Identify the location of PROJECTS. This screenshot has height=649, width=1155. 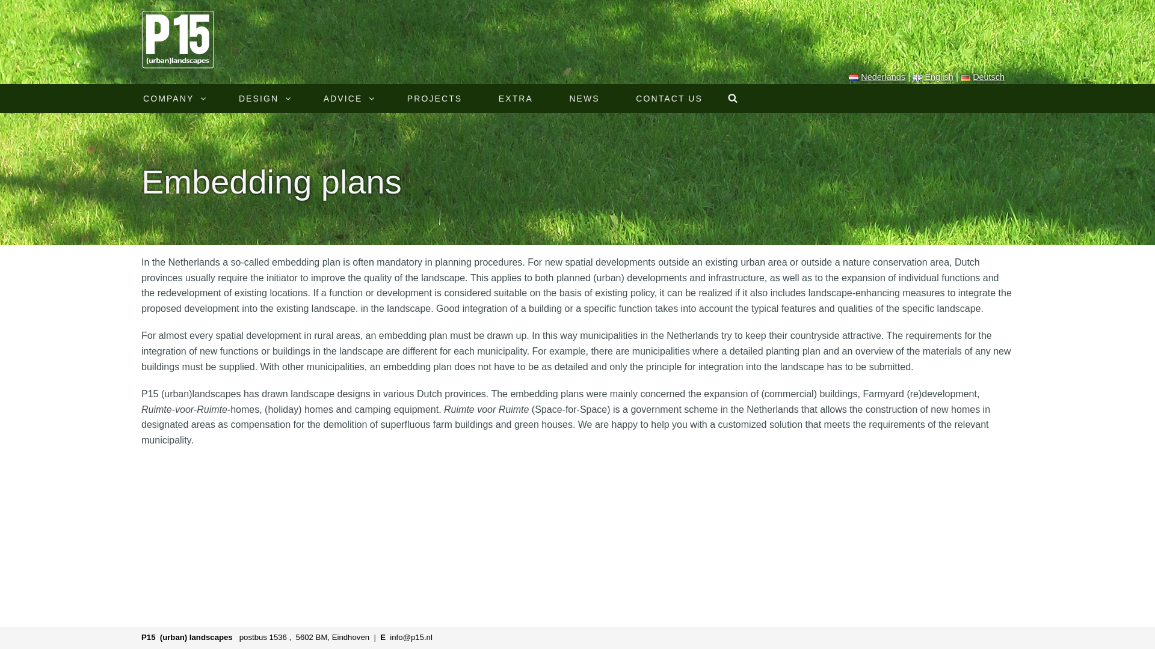
(434, 99).